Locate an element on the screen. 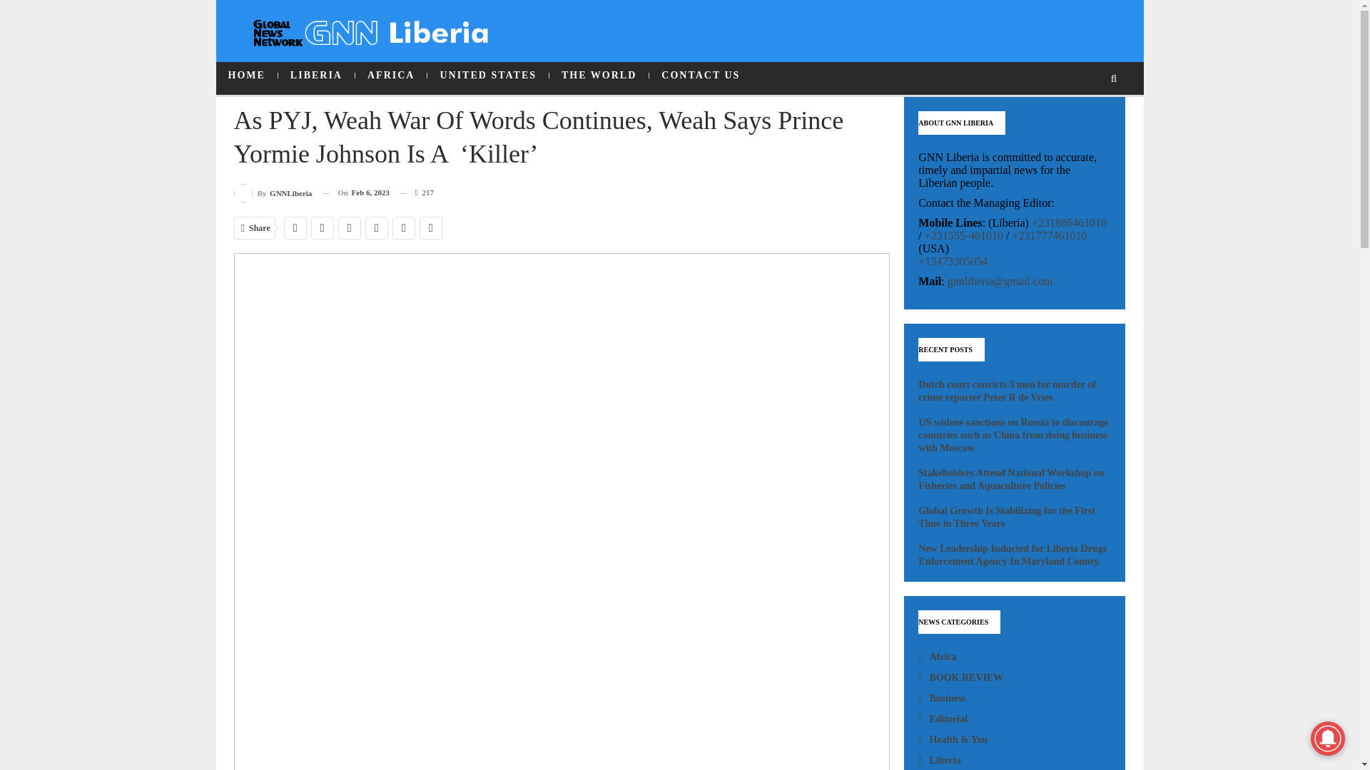 This screenshot has height=770, width=1370. CONTACT US is located at coordinates (701, 76).